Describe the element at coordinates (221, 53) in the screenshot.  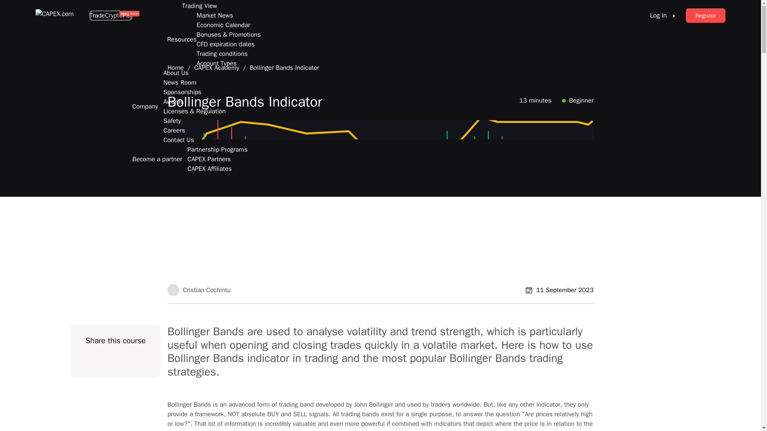
I see `Trading conditions` at that location.